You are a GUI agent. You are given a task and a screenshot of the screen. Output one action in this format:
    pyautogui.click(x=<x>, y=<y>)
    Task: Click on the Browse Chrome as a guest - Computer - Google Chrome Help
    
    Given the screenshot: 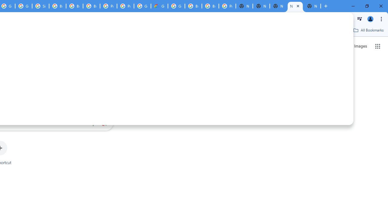 What is the action you would take?
    pyautogui.click(x=74, y=6)
    